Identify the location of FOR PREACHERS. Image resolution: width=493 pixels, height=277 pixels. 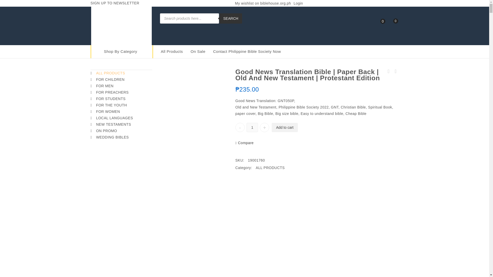
(121, 92).